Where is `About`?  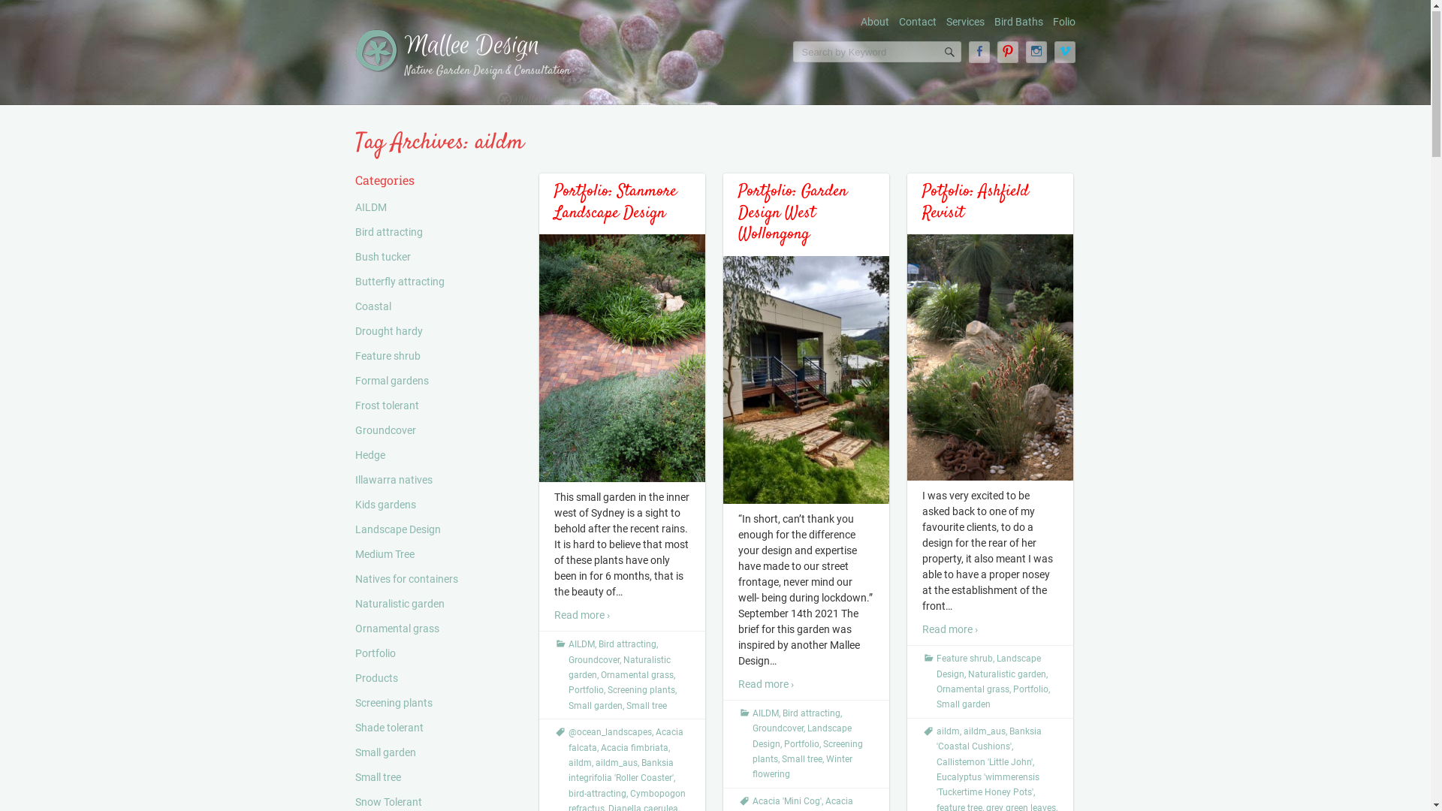 About is located at coordinates (875, 23).